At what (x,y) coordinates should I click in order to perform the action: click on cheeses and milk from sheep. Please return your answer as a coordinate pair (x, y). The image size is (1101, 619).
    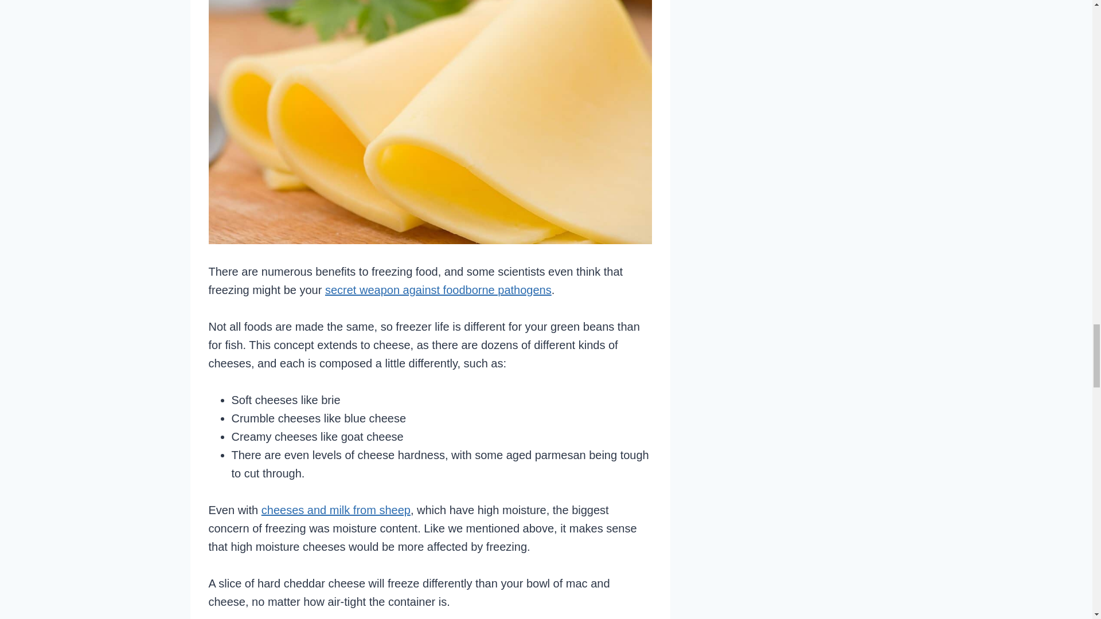
    Looking at the image, I should click on (336, 510).